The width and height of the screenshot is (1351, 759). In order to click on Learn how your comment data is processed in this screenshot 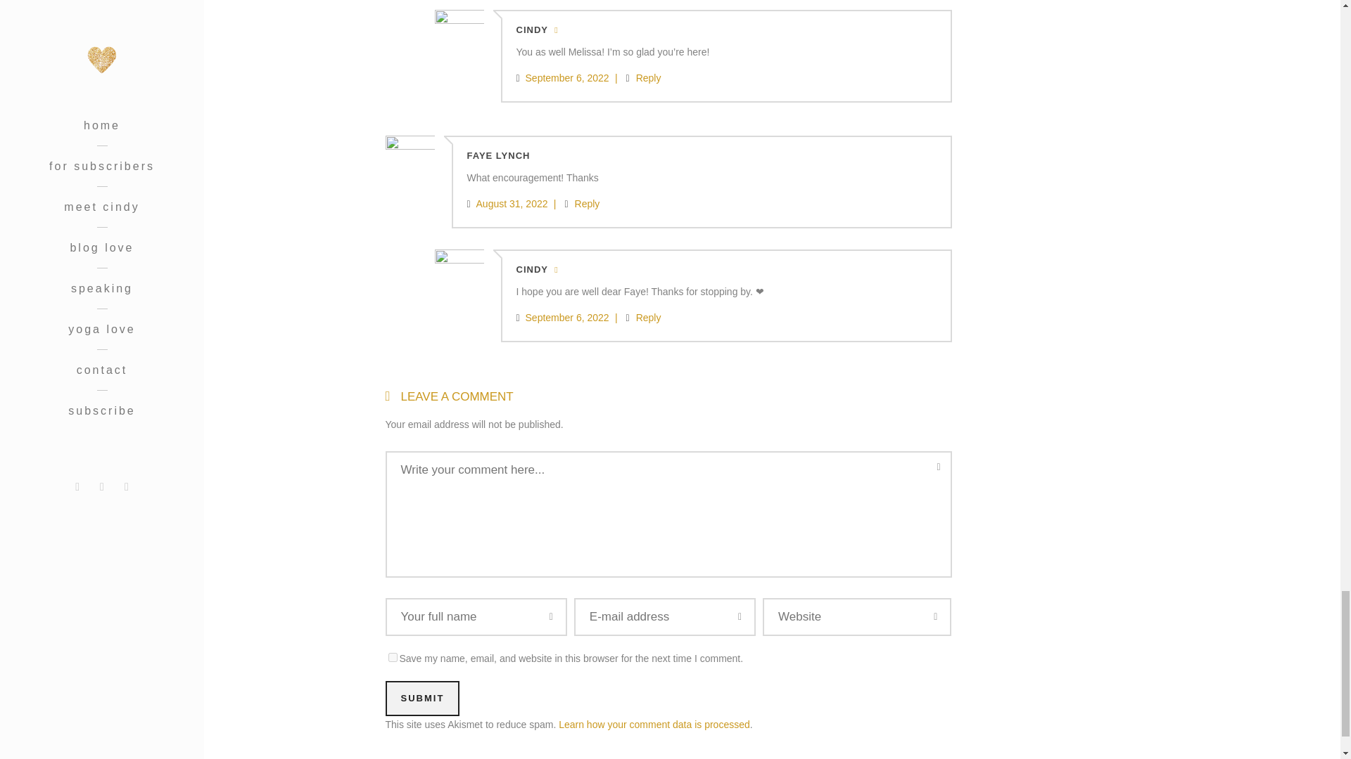, I will do `click(654, 724)`.